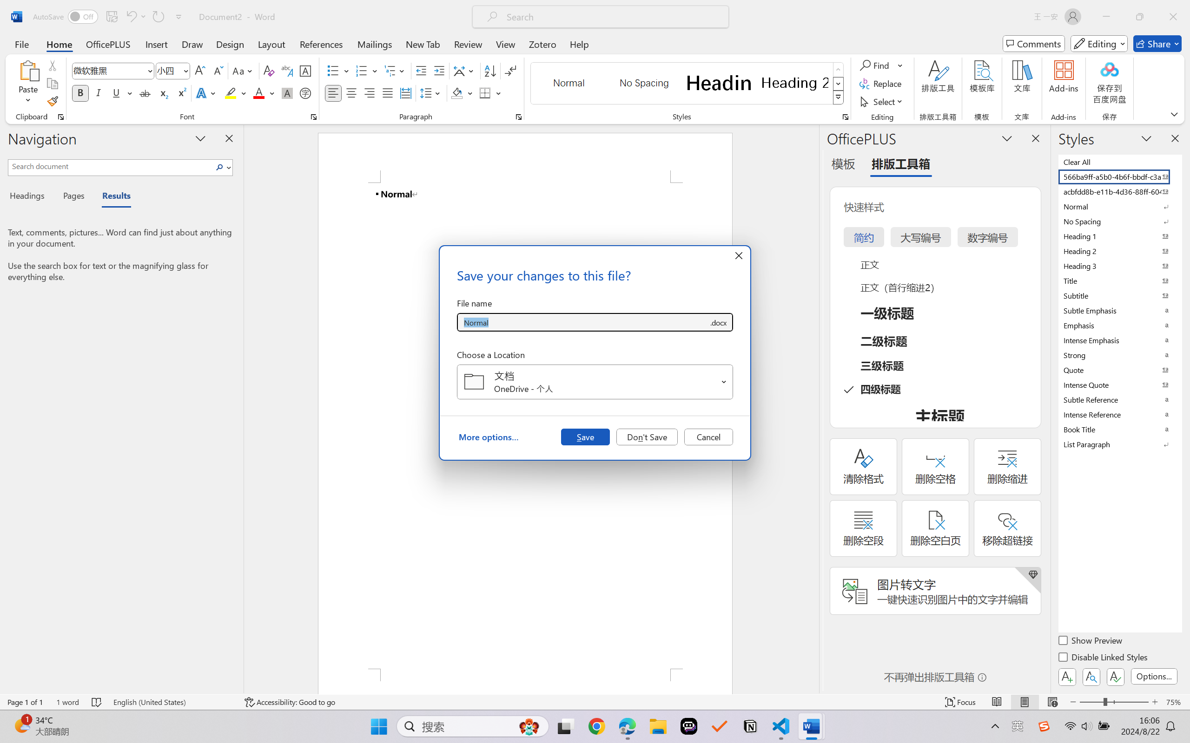 Image resolution: width=1190 pixels, height=743 pixels. What do you see at coordinates (333, 71) in the screenshot?
I see `Bullets` at bounding box center [333, 71].